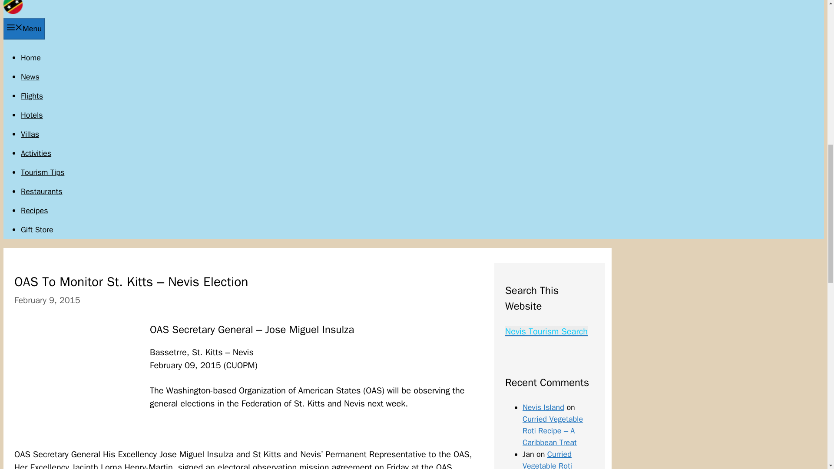 This screenshot has width=834, height=469. I want to click on Restaurants, so click(42, 191).